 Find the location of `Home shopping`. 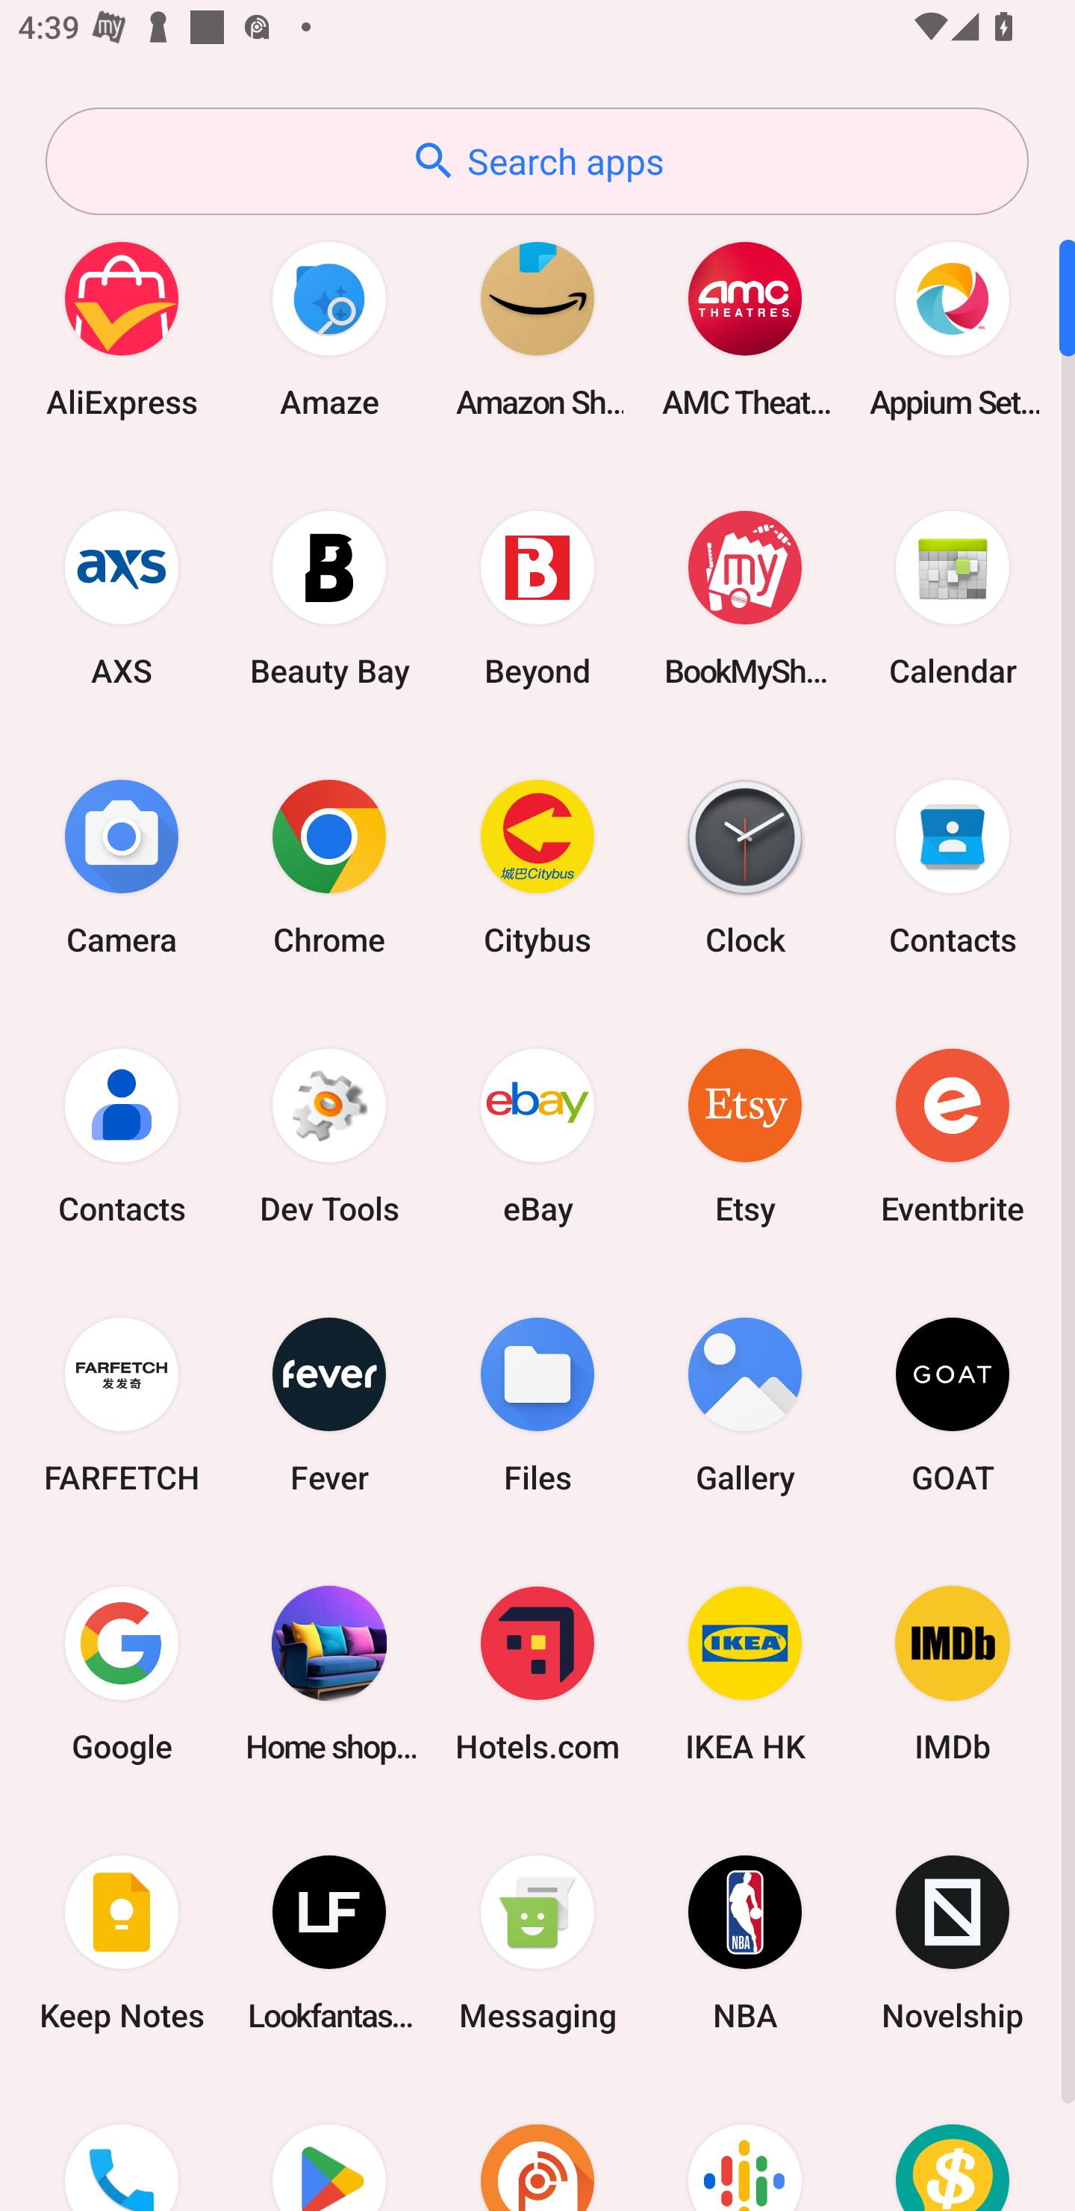

Home shopping is located at coordinates (329, 1673).